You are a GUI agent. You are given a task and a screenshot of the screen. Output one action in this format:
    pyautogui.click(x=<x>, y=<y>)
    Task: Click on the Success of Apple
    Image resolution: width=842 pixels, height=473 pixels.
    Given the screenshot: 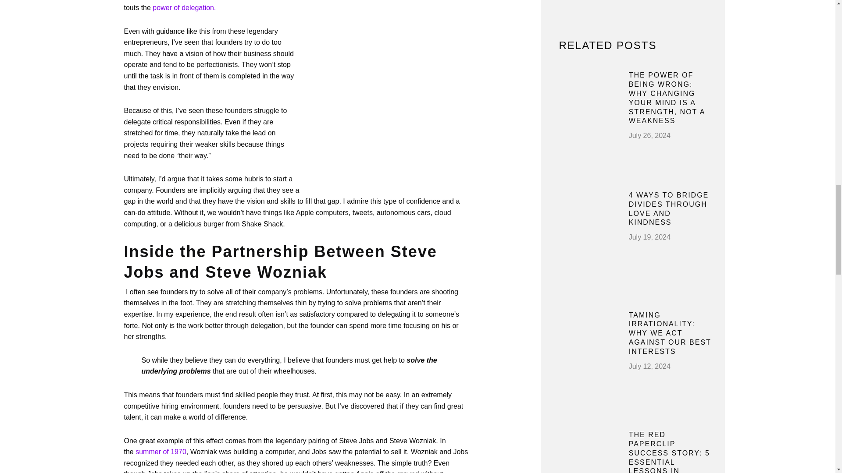 What is the action you would take?
    pyautogui.click(x=161, y=452)
    